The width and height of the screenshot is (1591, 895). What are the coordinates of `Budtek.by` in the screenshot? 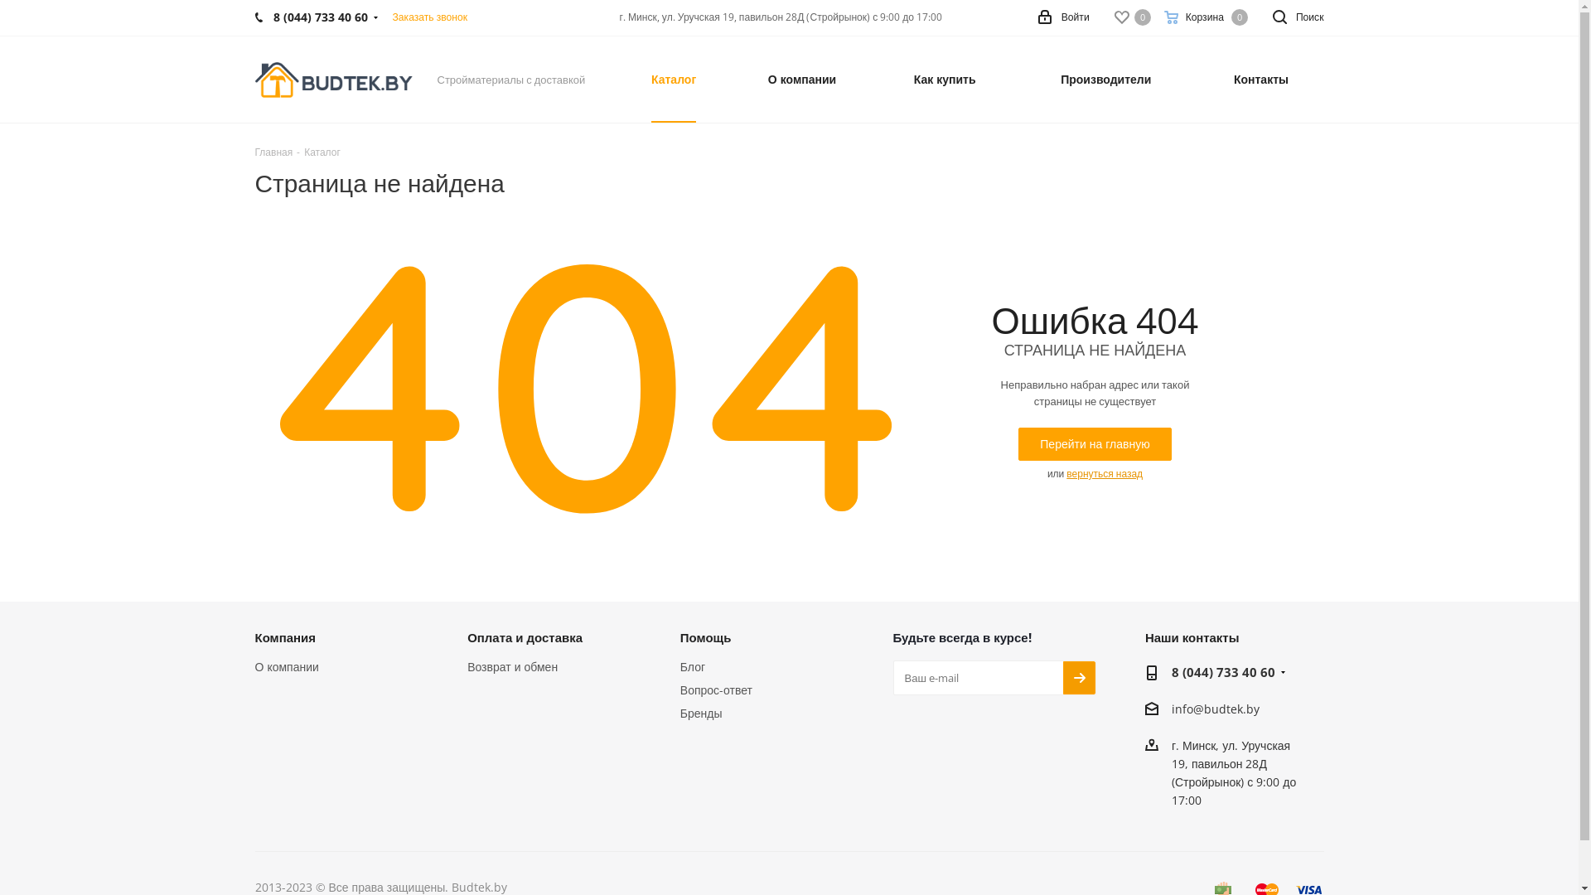 It's located at (334, 80).